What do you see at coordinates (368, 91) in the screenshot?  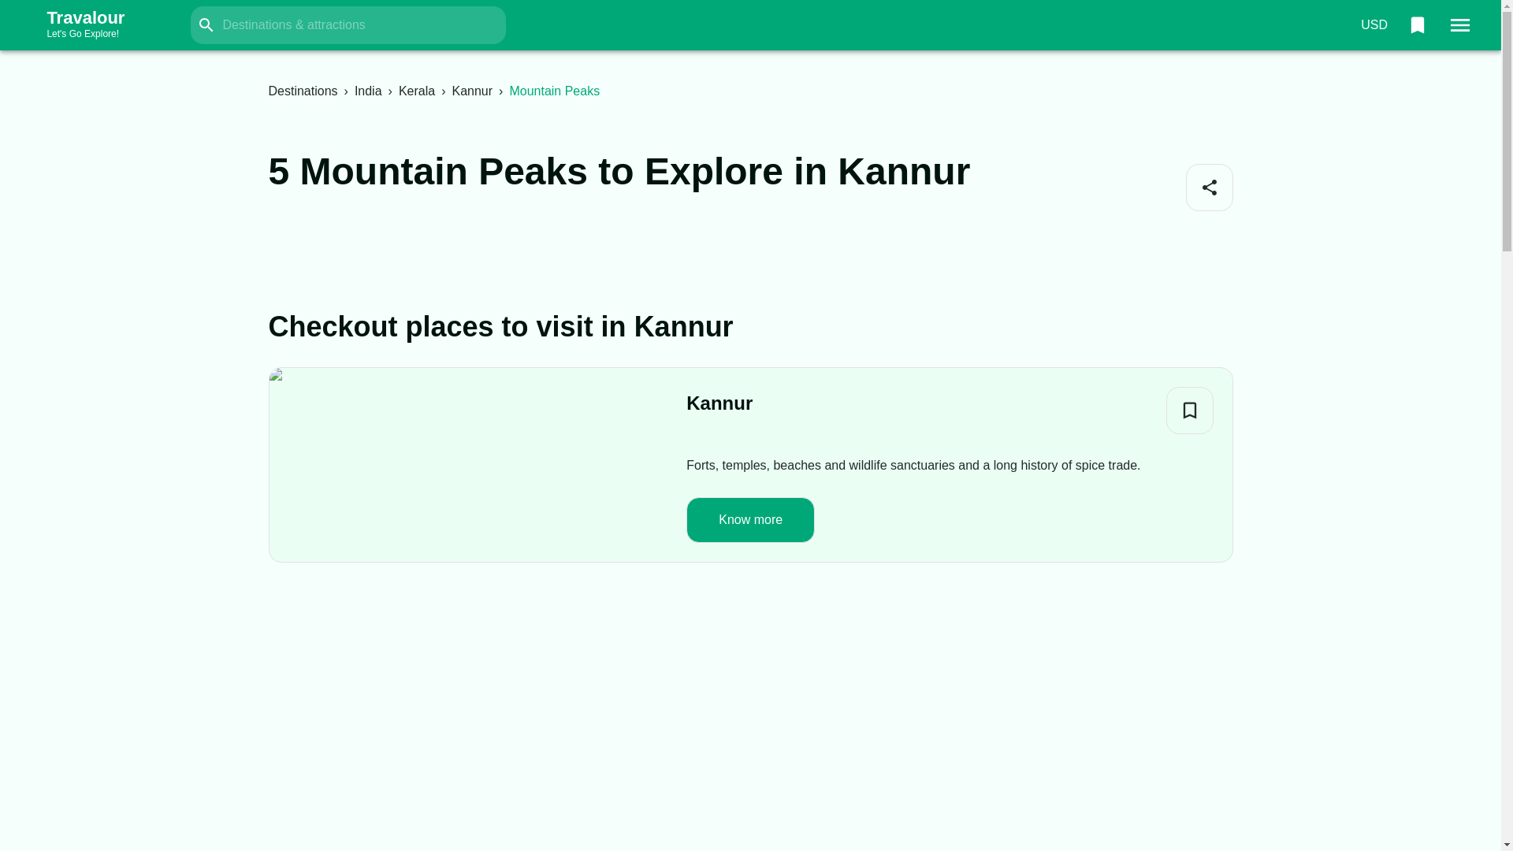 I see `India` at bounding box center [368, 91].